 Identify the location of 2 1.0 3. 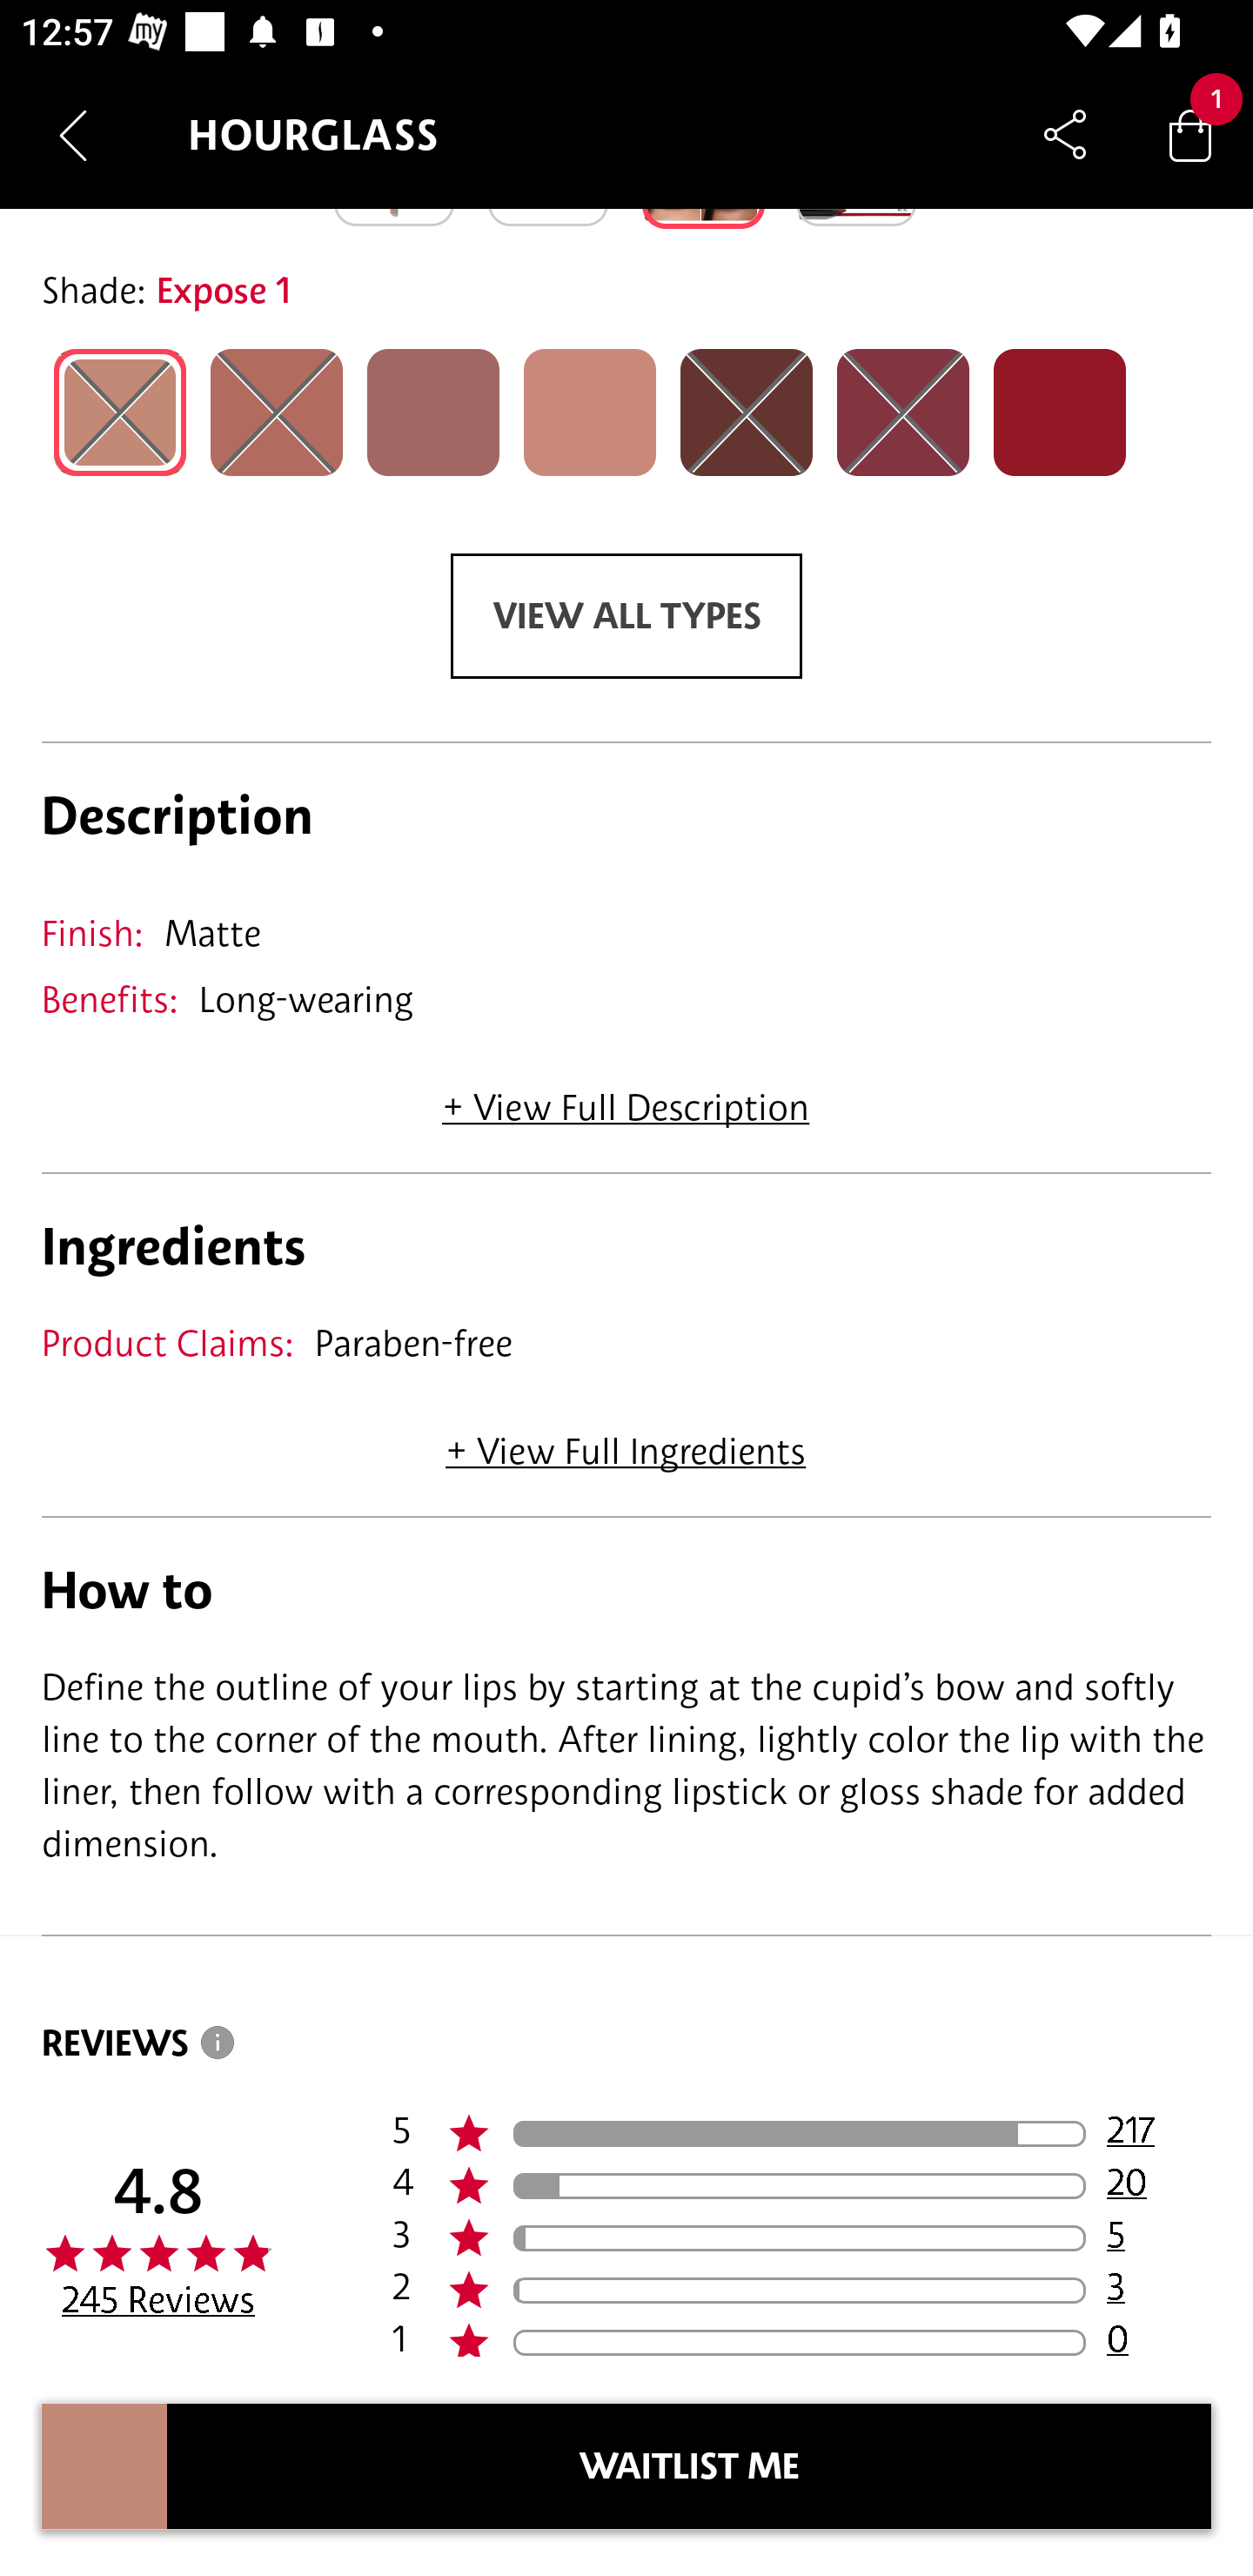
(801, 2290).